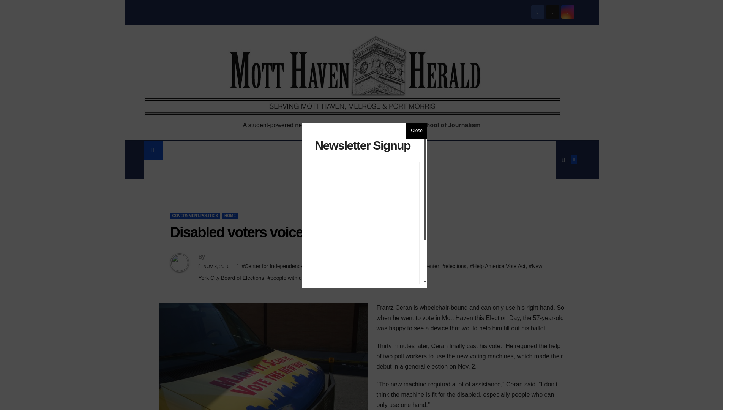 The image size is (729, 410). Describe the element at coordinates (179, 150) in the screenshot. I see `NEWS` at that location.